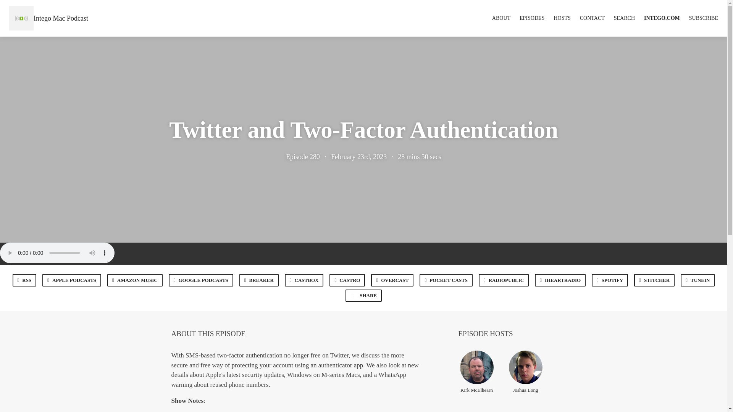 The height and width of the screenshot is (412, 733). I want to click on CASTRO, so click(347, 280).